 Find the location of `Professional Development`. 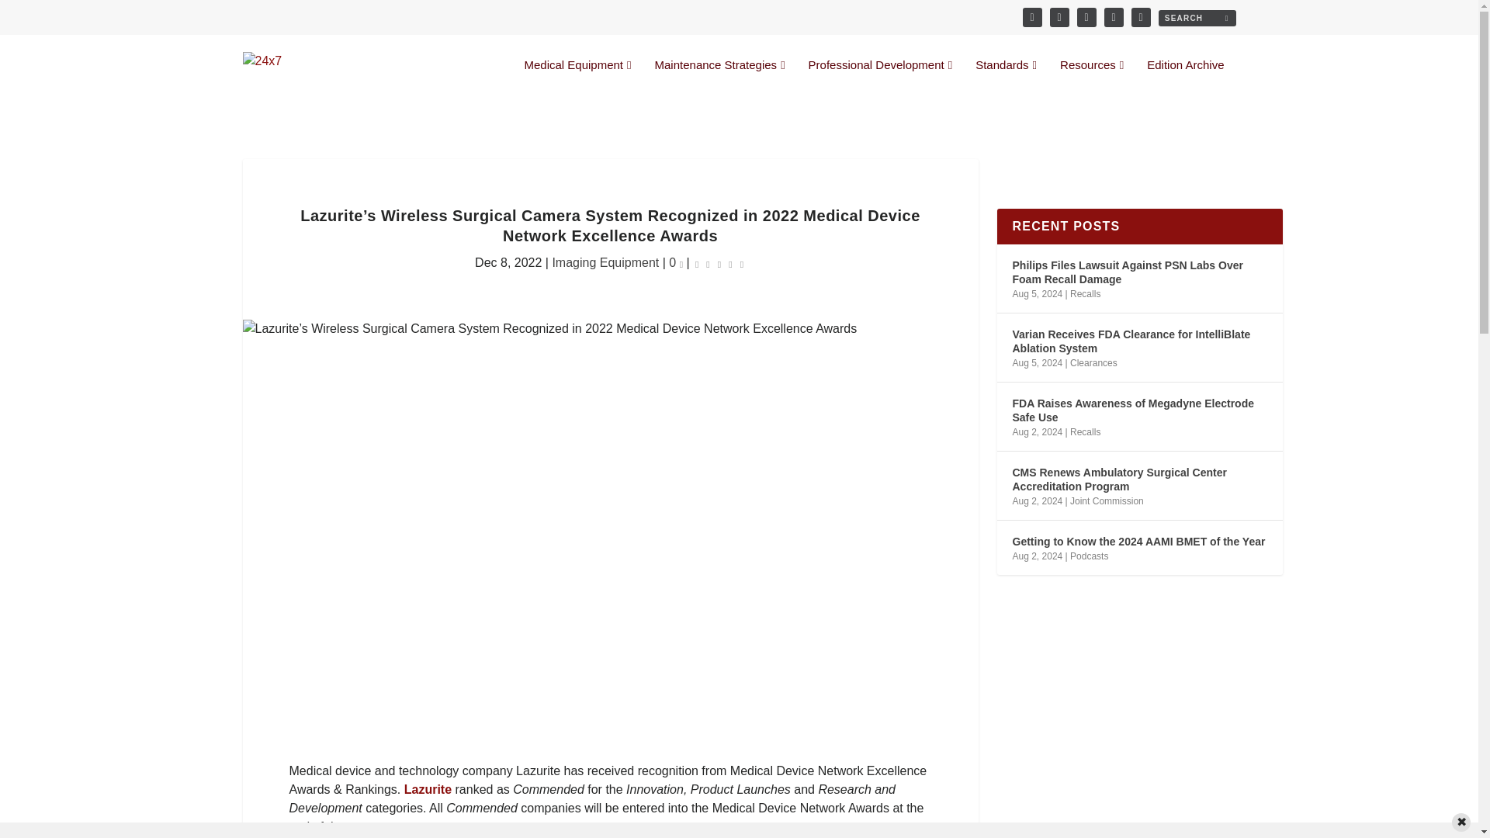

Professional Development is located at coordinates (881, 78).